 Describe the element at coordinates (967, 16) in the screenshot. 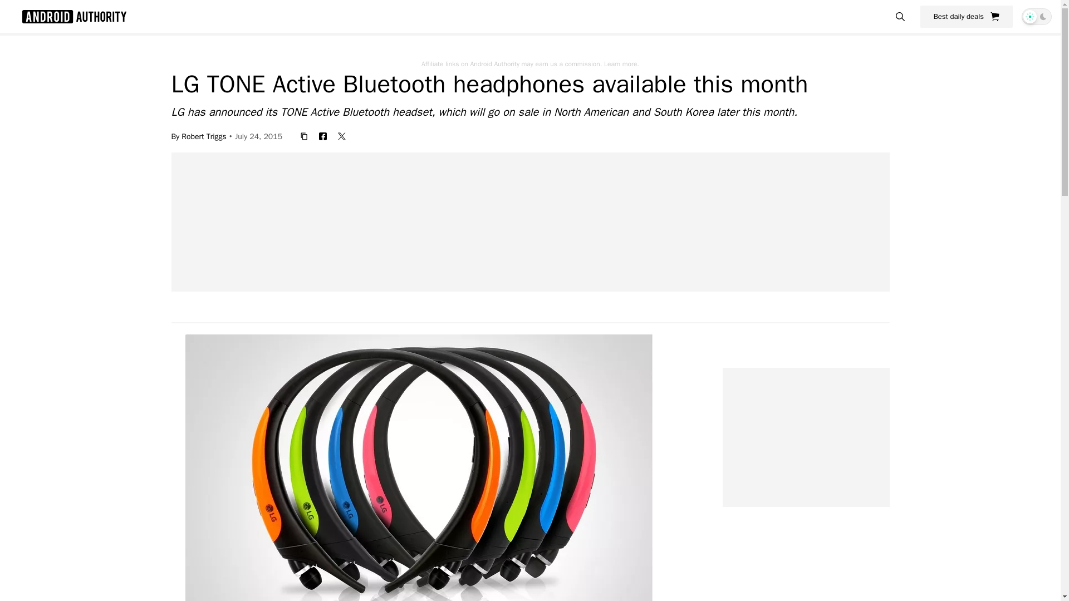

I see `Best daily deals` at that location.